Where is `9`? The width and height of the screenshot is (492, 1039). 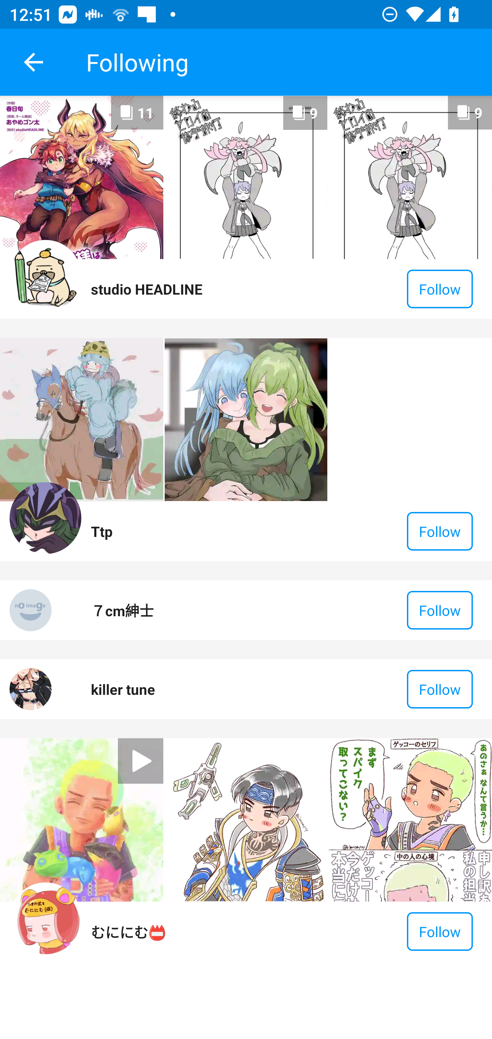 9 is located at coordinates (246, 177).